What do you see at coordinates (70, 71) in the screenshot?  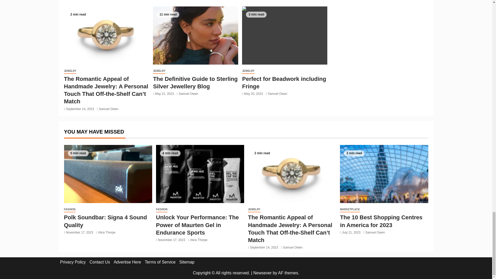 I see `JEWELRY` at bounding box center [70, 71].